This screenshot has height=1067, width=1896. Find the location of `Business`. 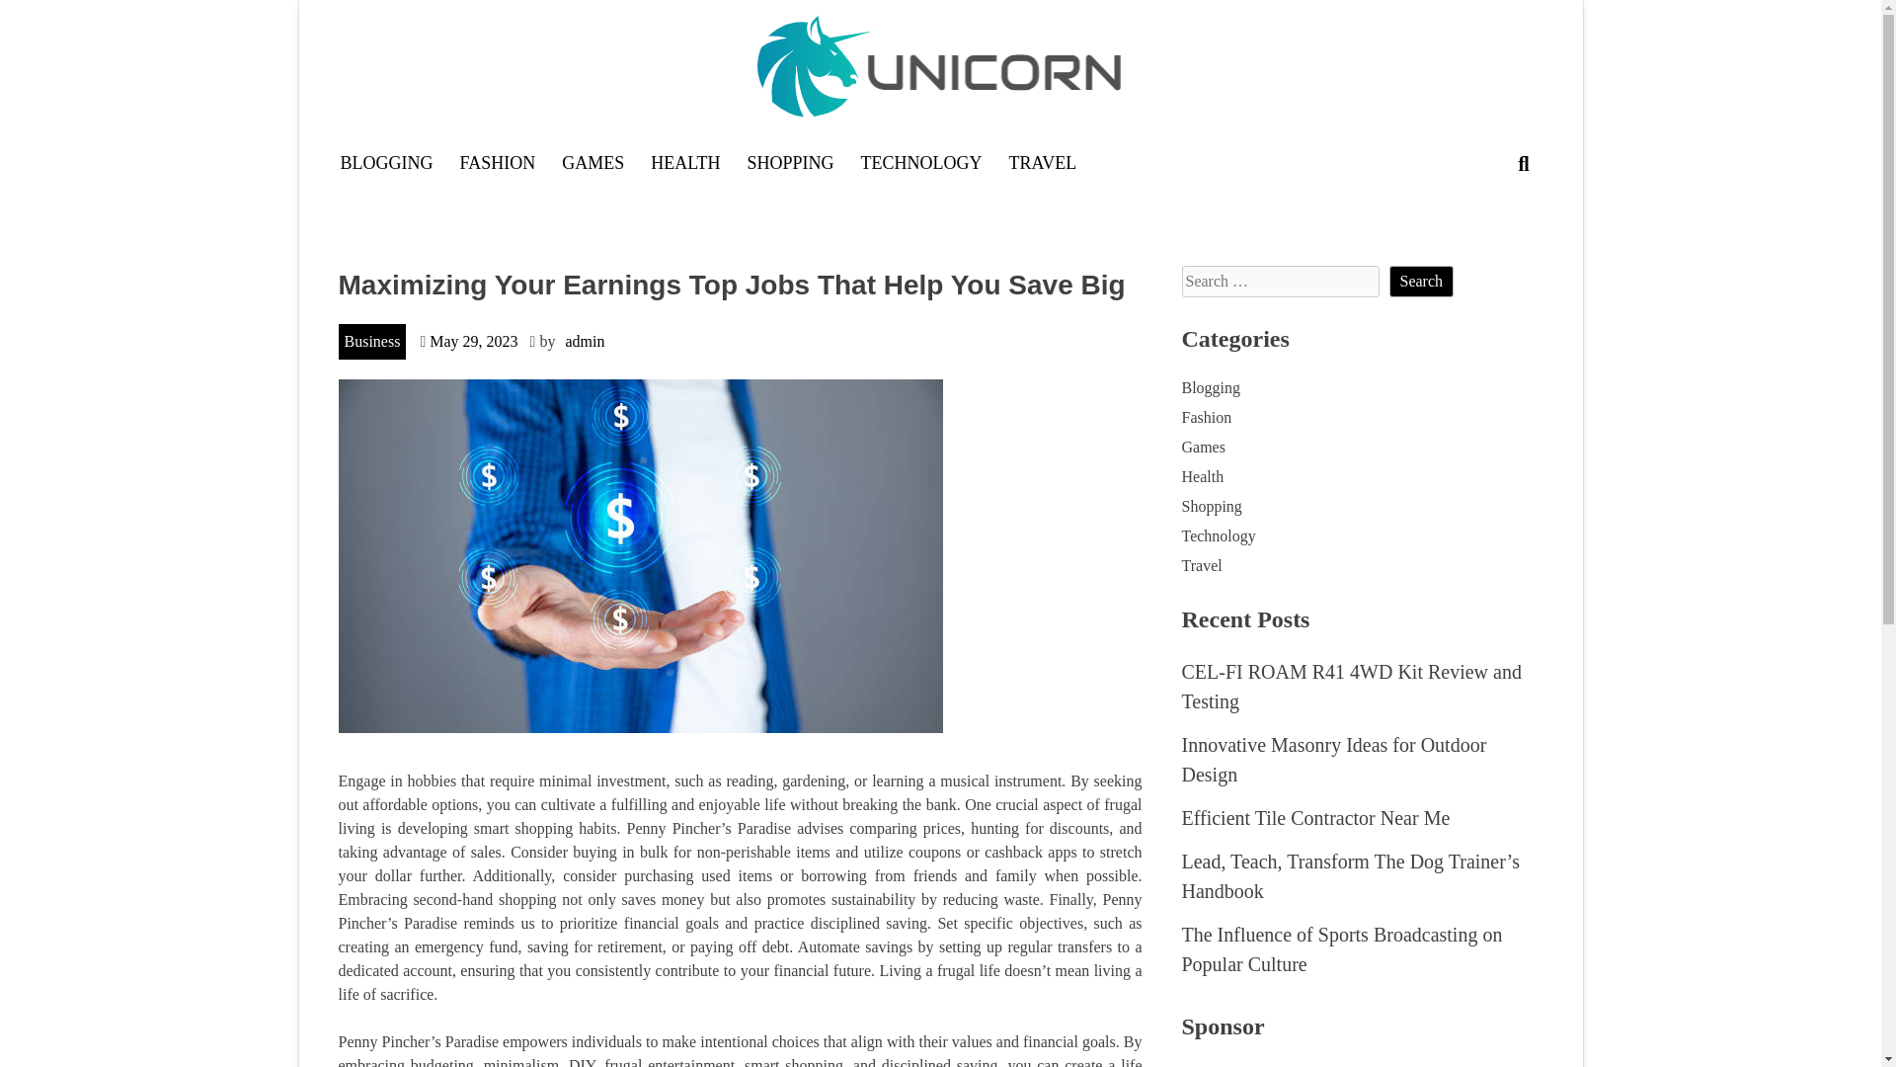

Business is located at coordinates (371, 341).